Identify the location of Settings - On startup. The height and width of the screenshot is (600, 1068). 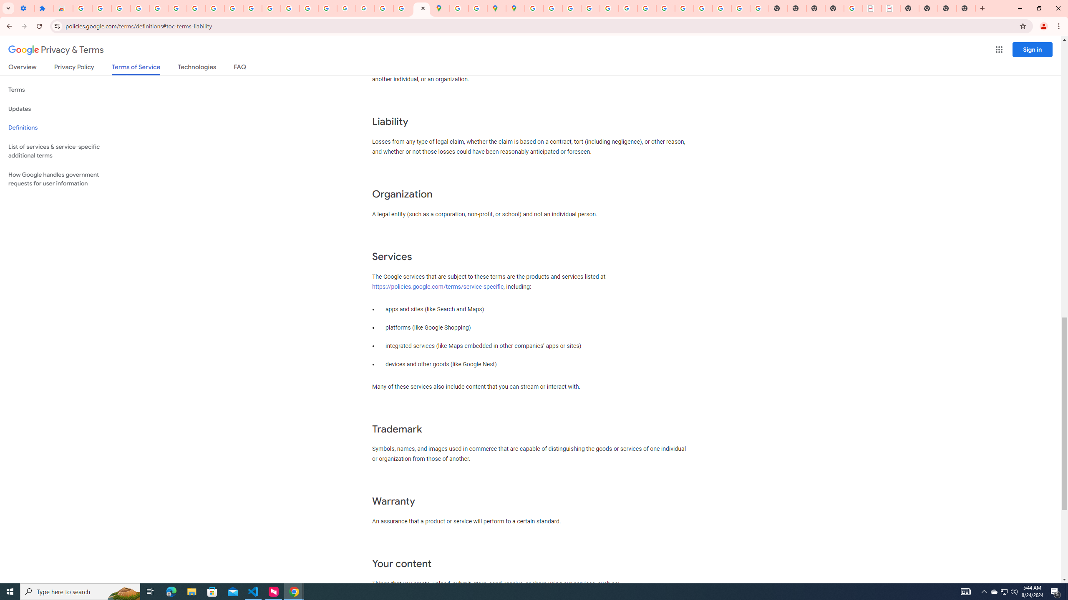
(25, 8).